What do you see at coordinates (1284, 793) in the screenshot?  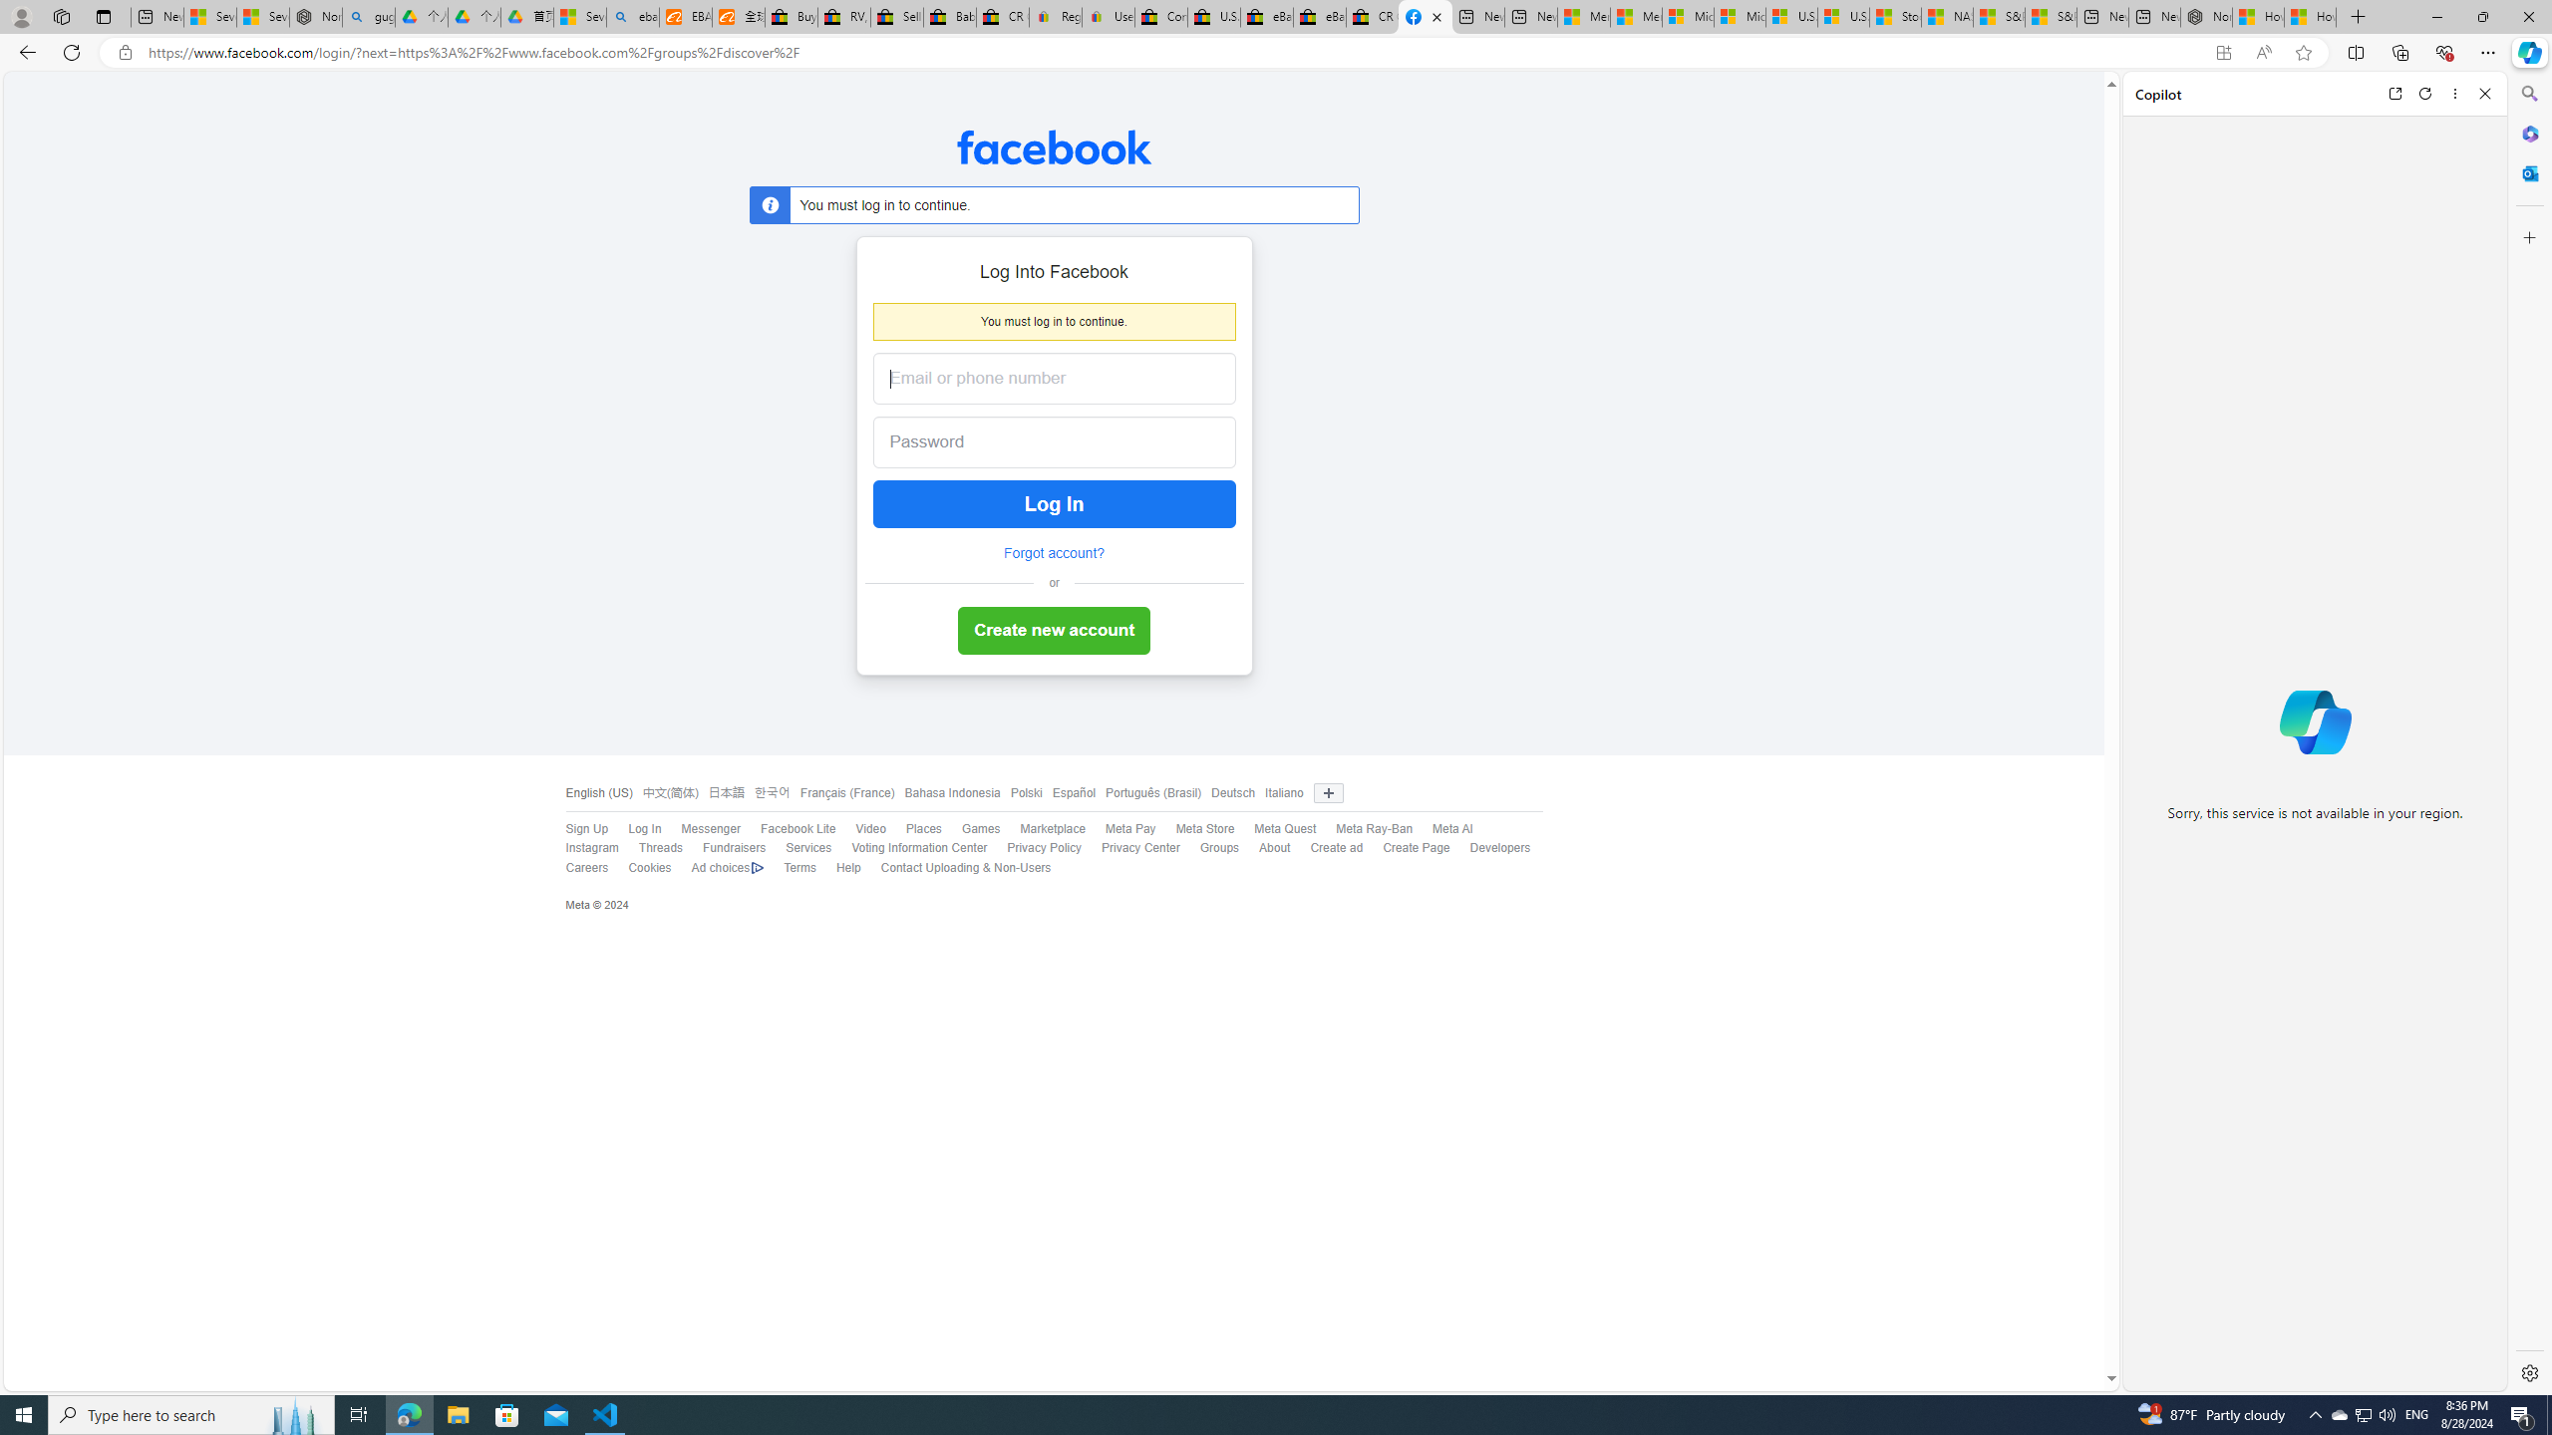 I see `Italiano` at bounding box center [1284, 793].